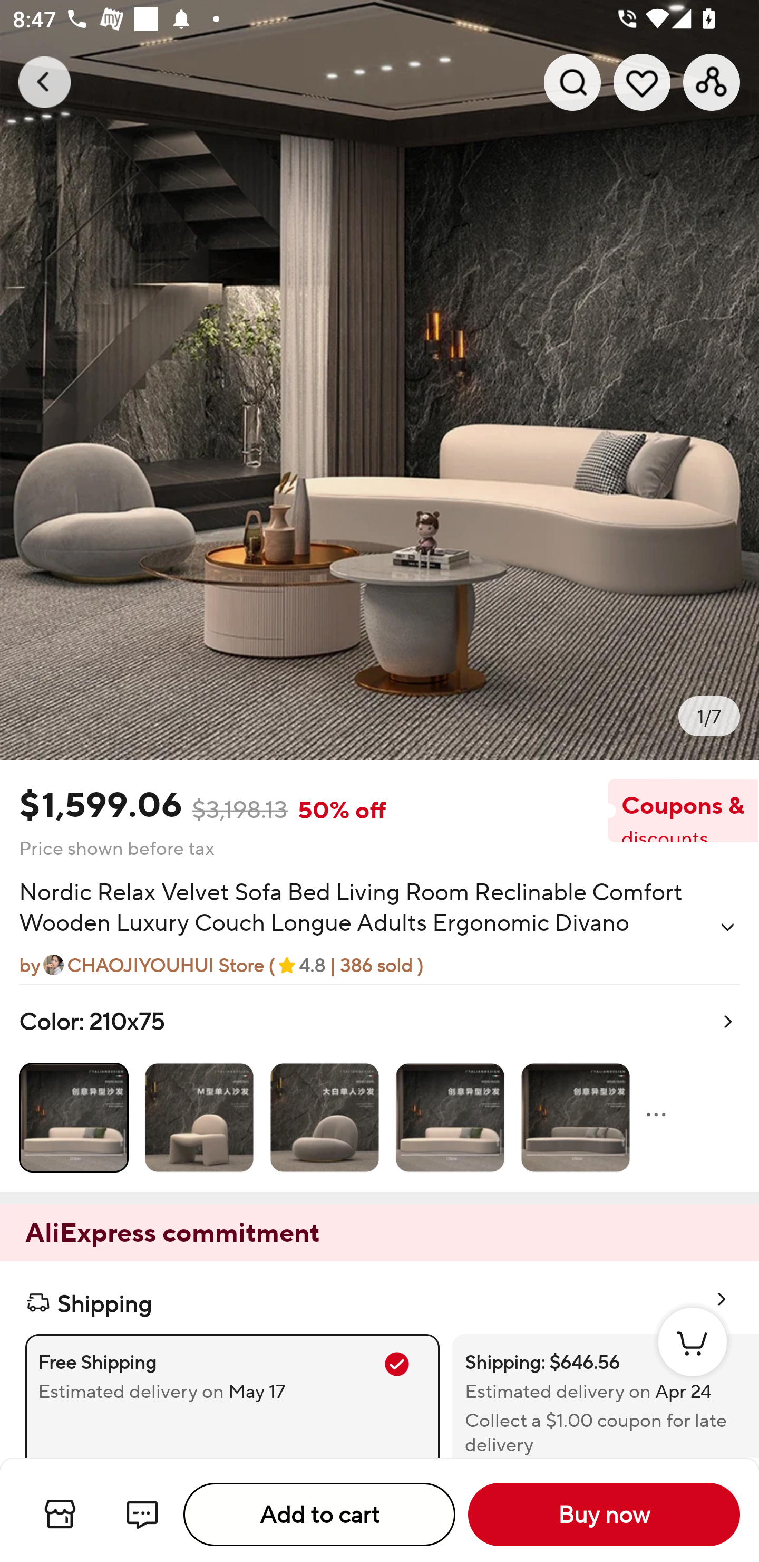  I want to click on Color: 210x75 , so click(379, 1088).